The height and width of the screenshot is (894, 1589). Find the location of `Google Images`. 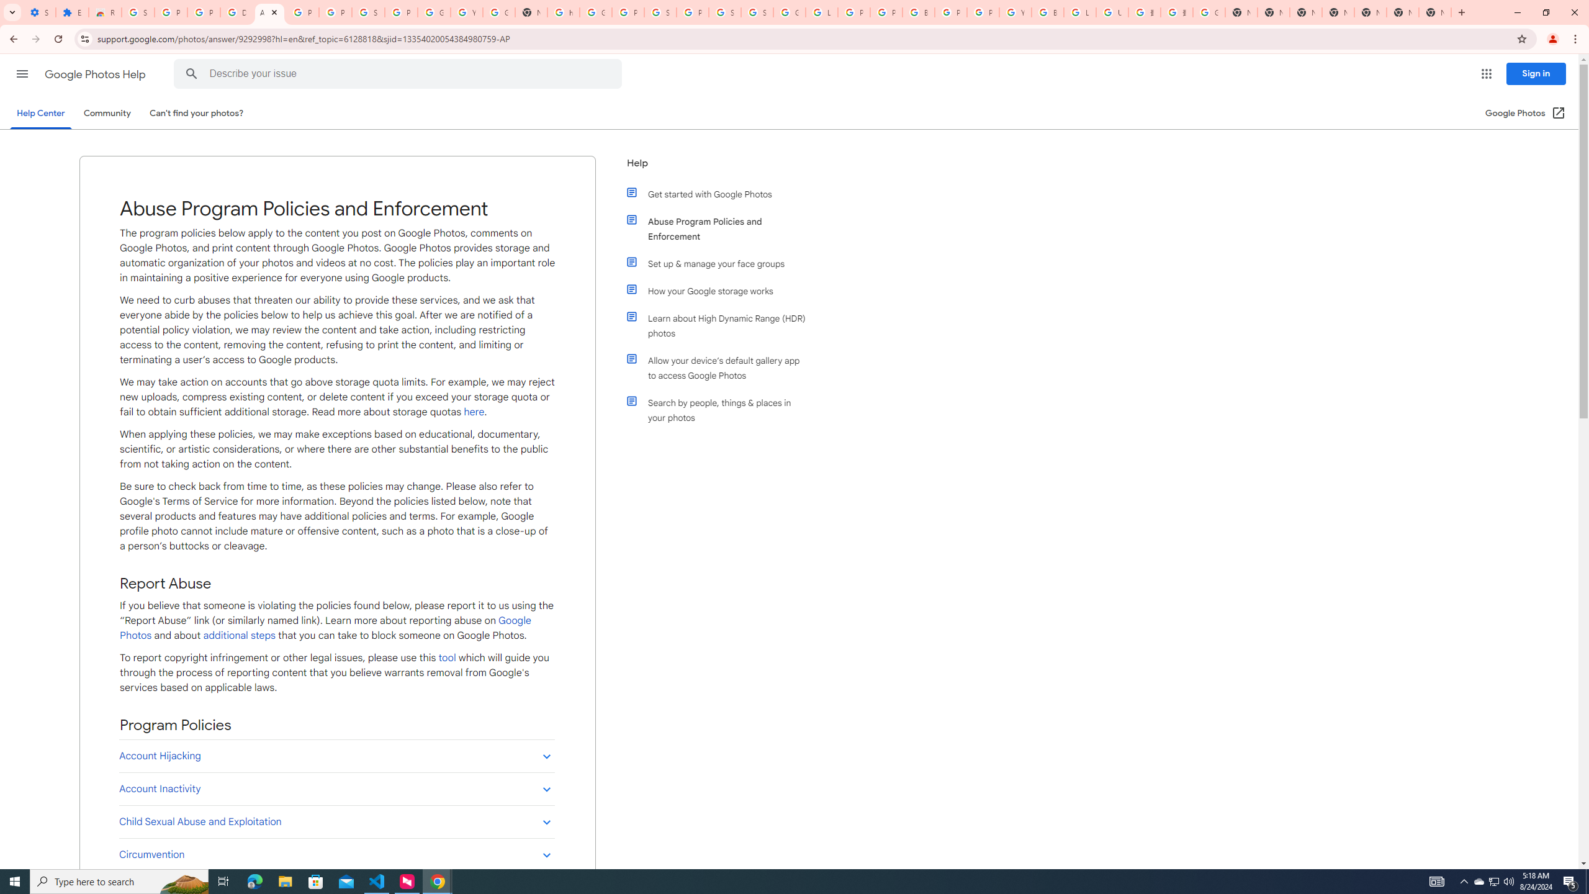

Google Images is located at coordinates (1209, 12).